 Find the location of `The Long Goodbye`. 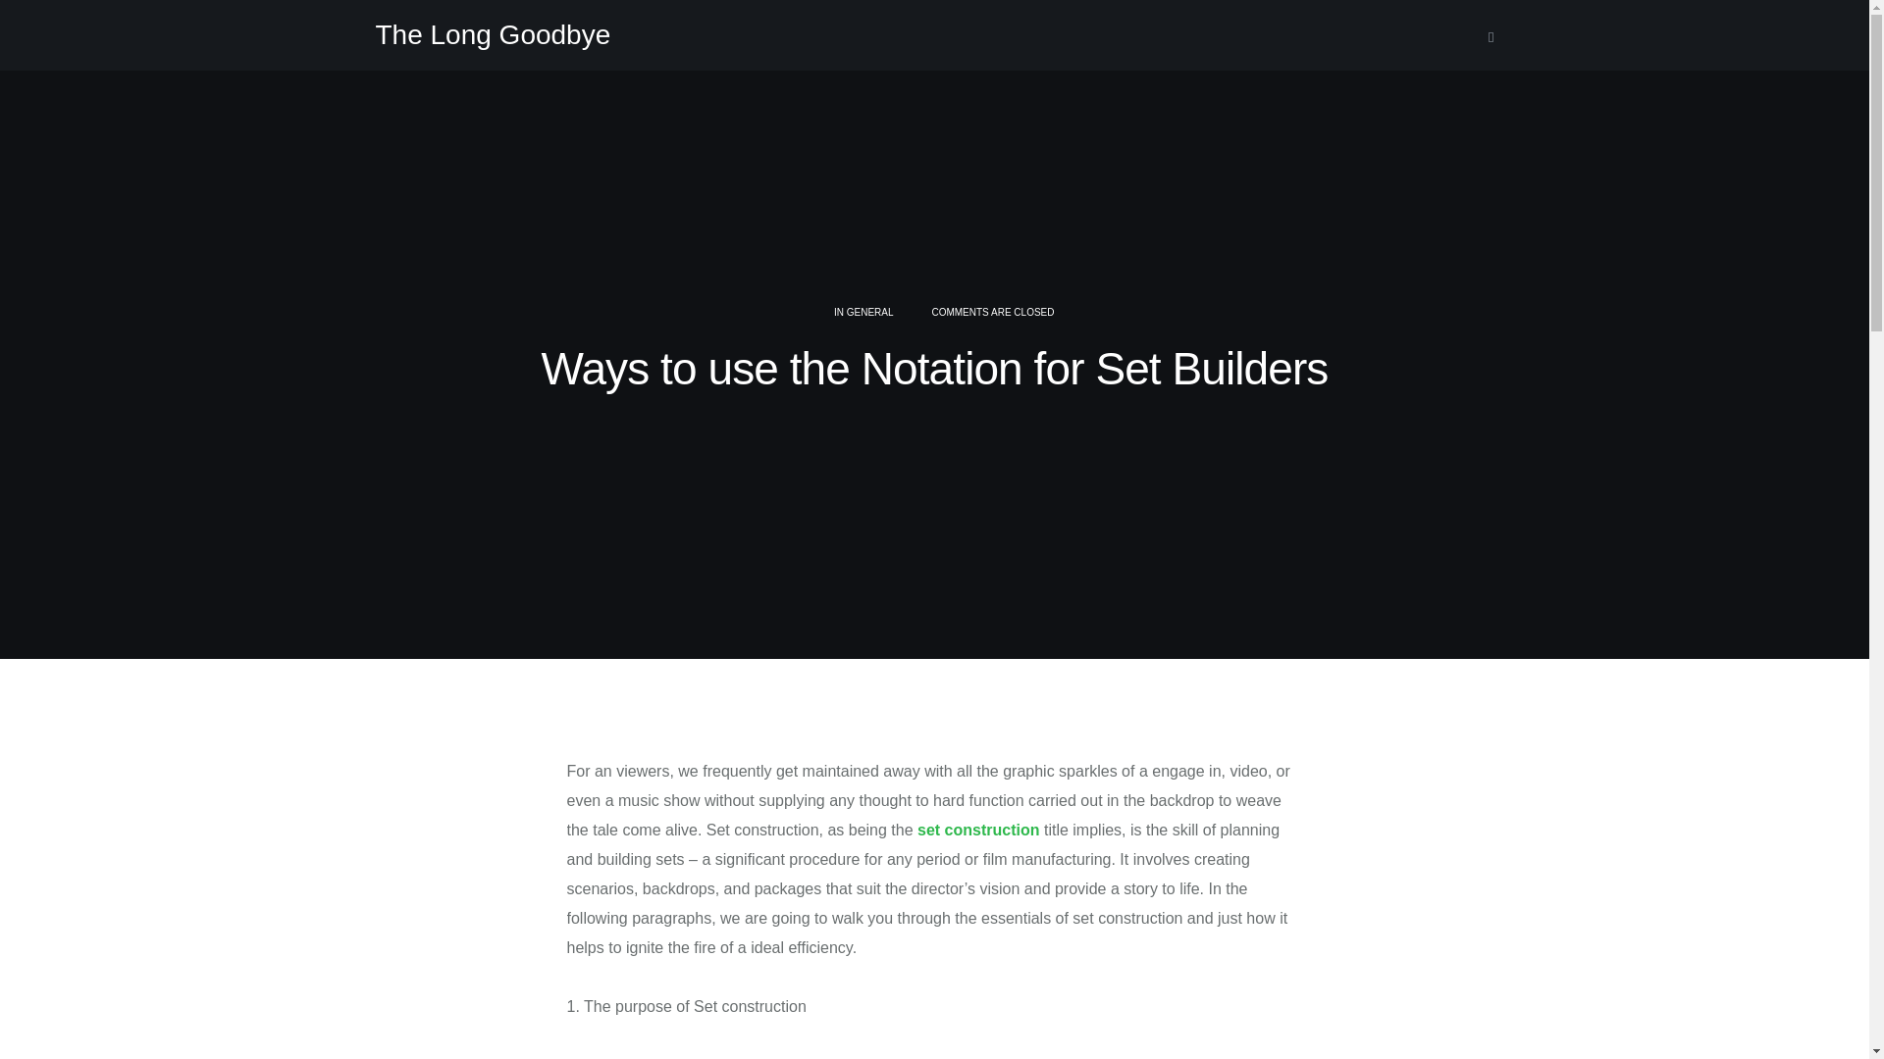

The Long Goodbye is located at coordinates (493, 35).